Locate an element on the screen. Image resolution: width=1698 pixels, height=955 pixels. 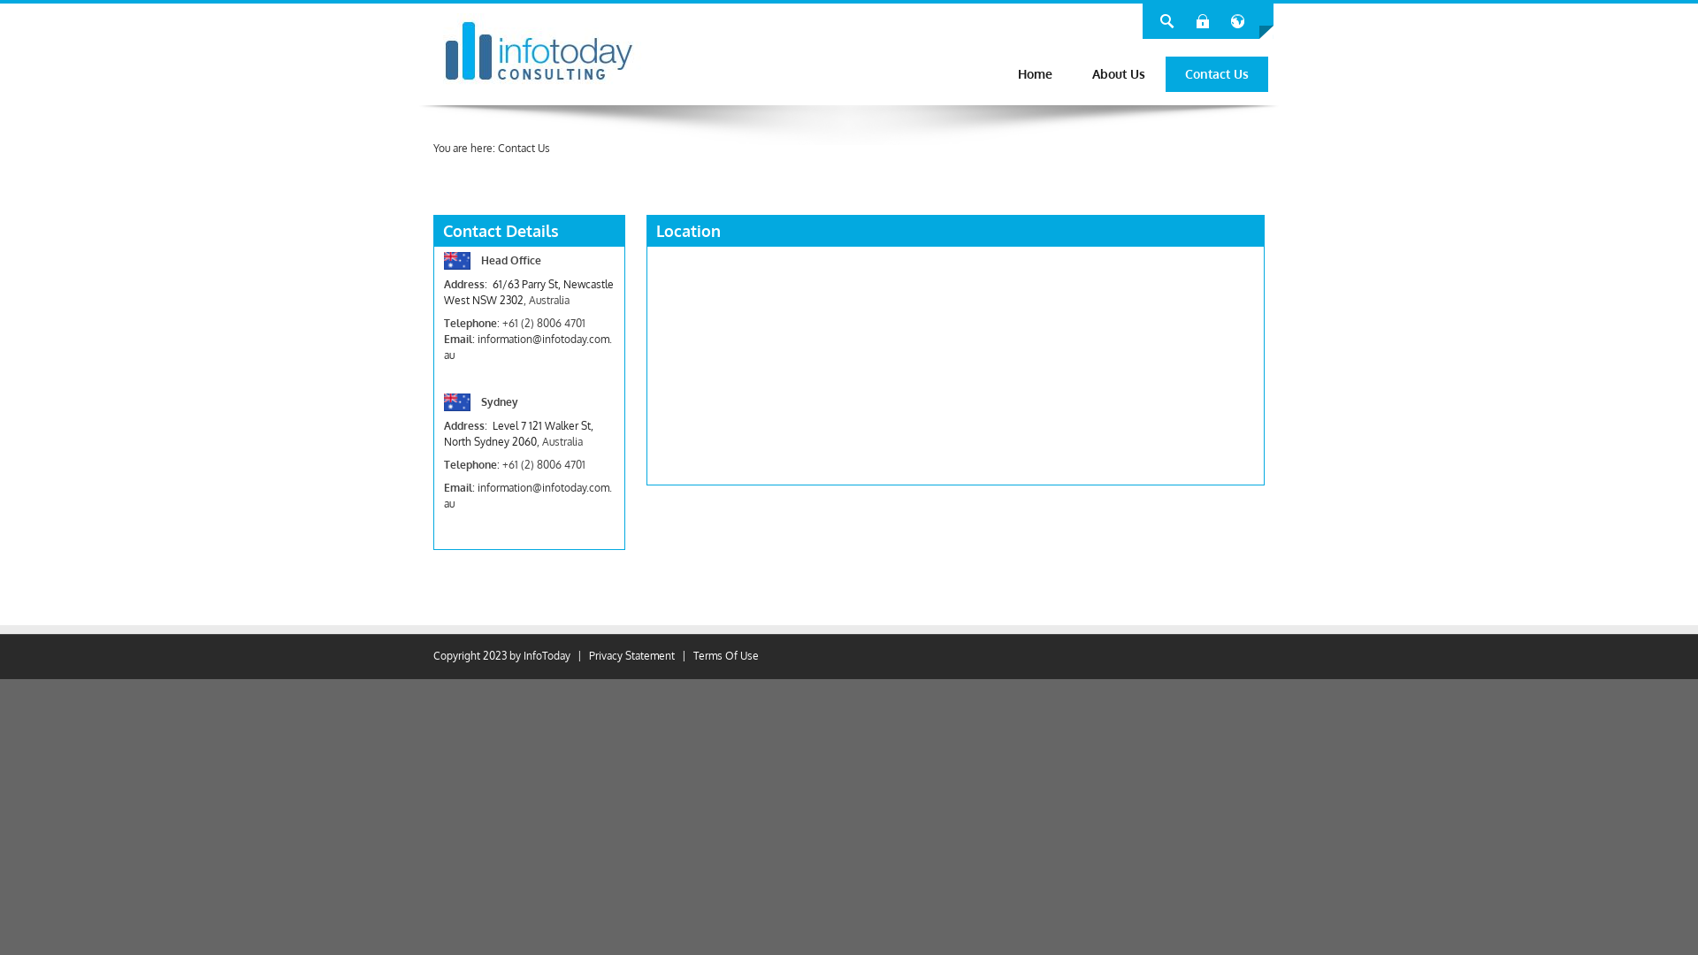
information@infotoday.com.au is located at coordinates (528, 347).